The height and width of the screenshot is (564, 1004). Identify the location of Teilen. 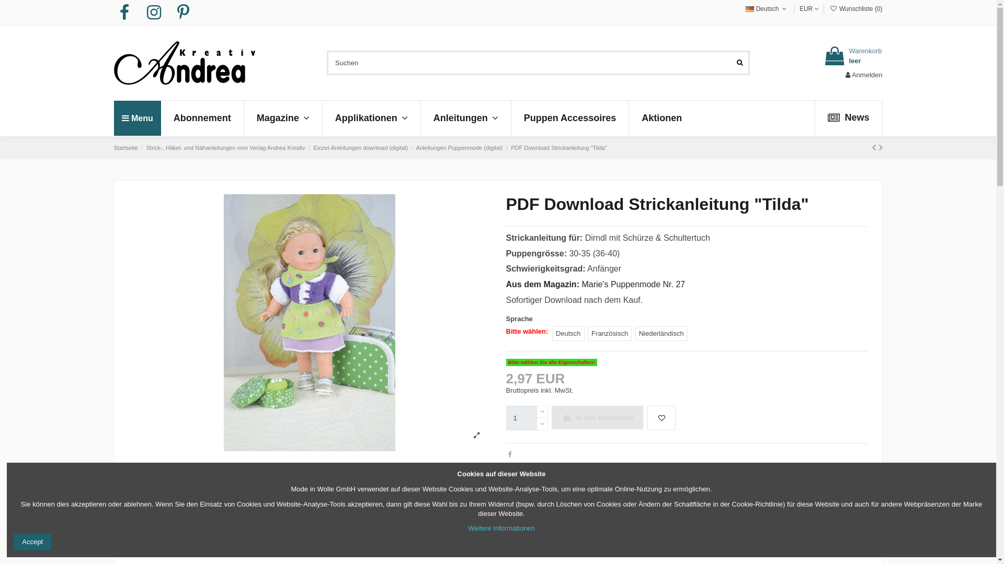
(509, 454).